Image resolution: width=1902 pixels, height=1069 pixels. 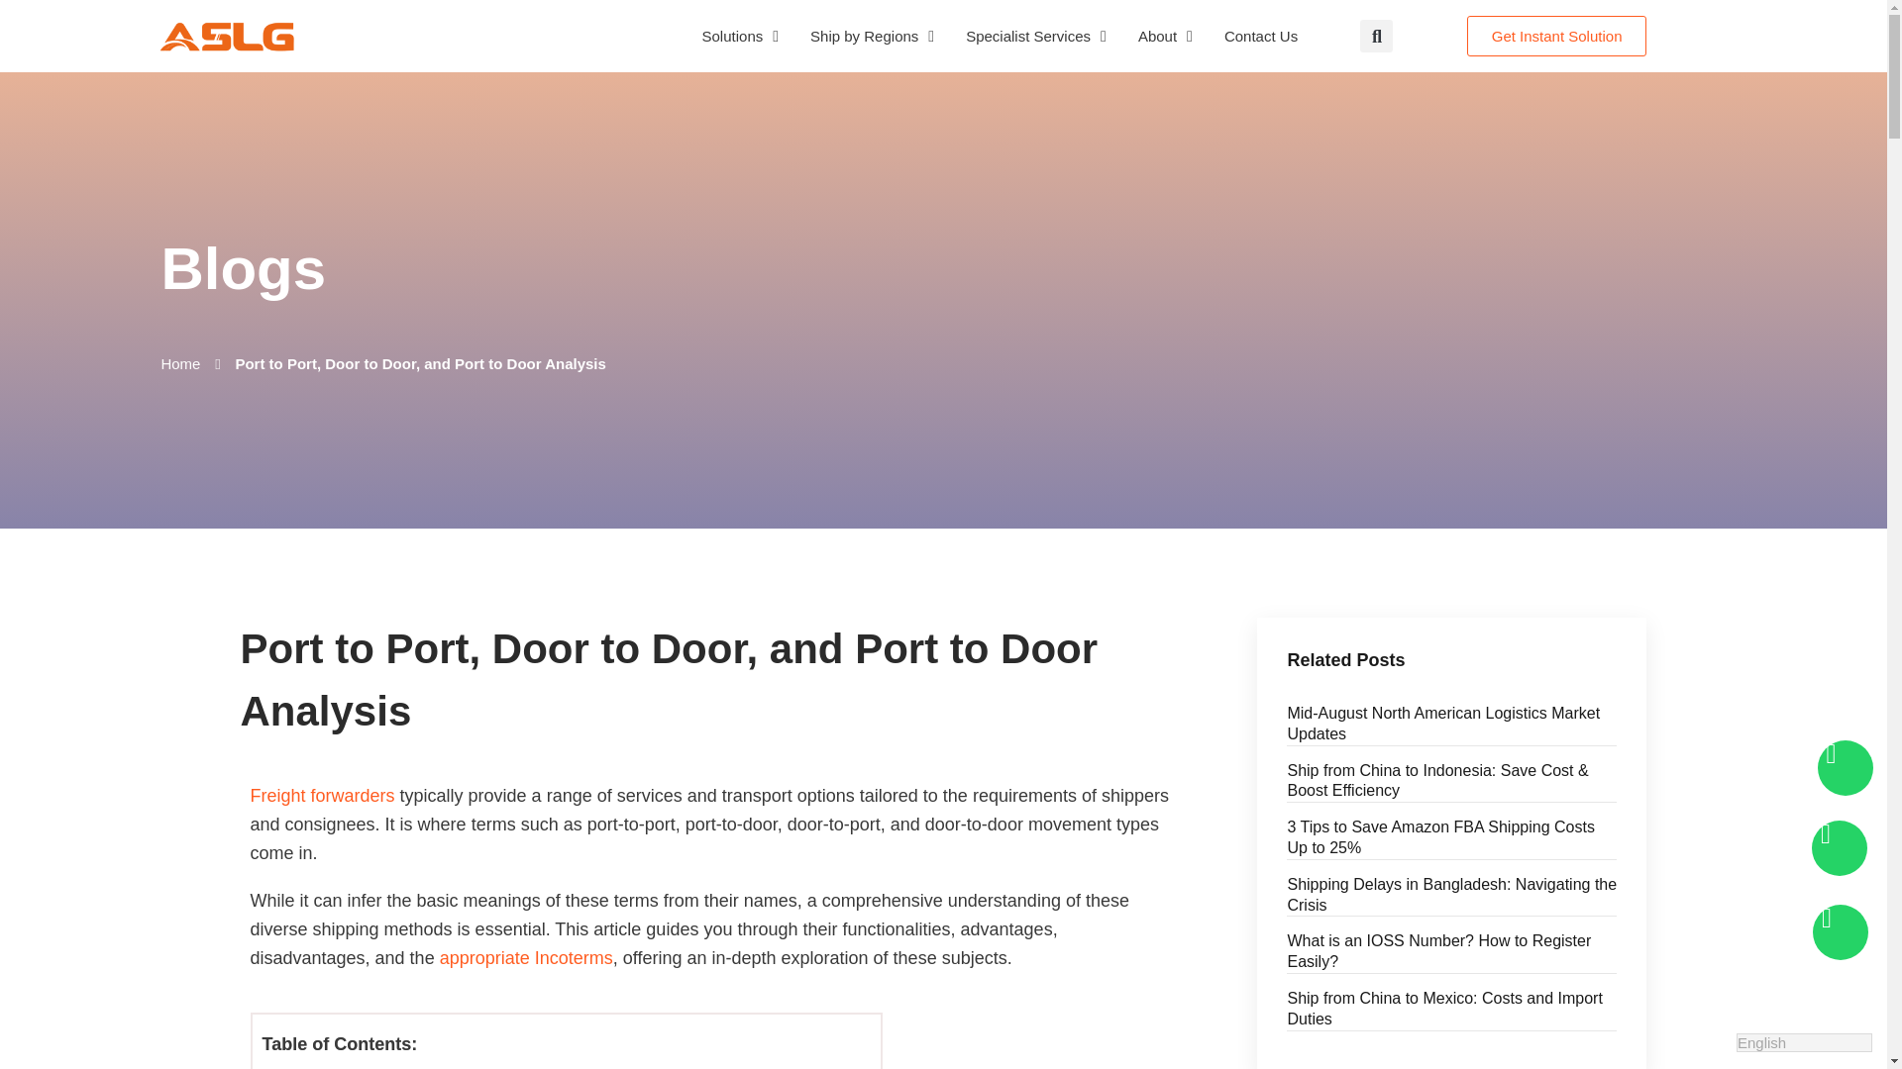 I want to click on Ship by Regions, so click(x=872, y=36).